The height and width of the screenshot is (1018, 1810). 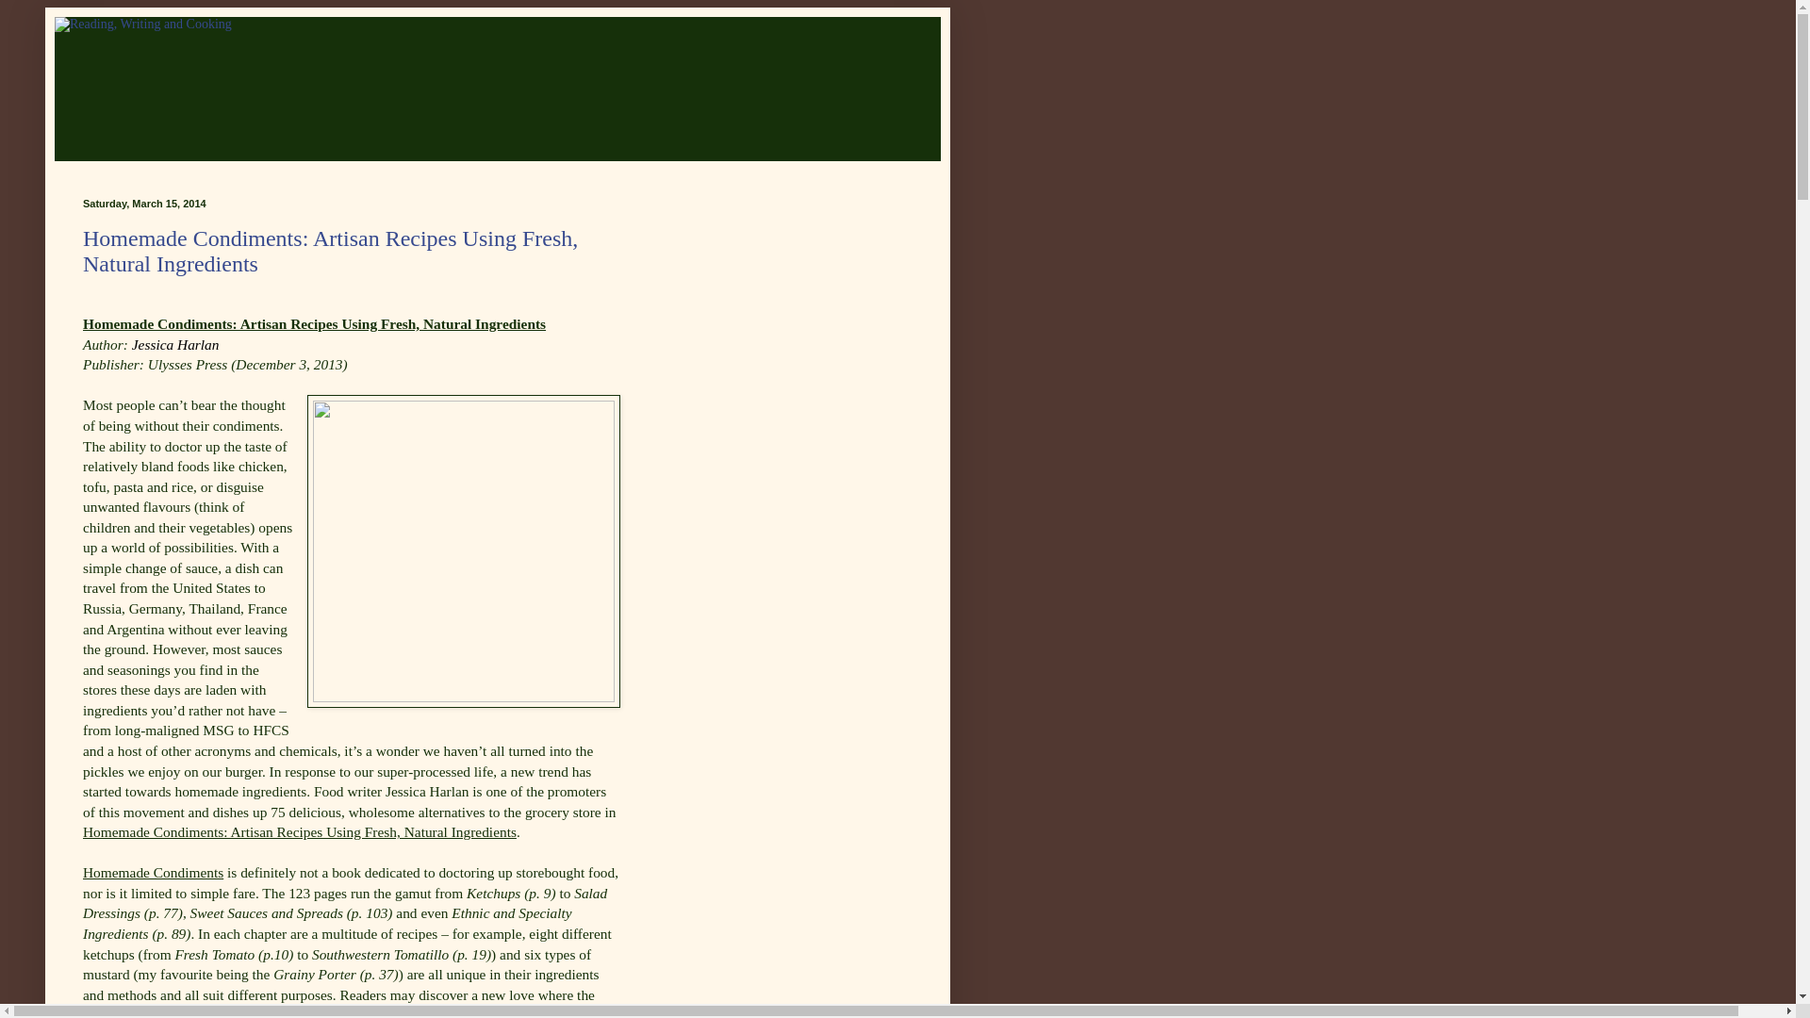 What do you see at coordinates (175, 344) in the screenshot?
I see `Jessica Harlan` at bounding box center [175, 344].